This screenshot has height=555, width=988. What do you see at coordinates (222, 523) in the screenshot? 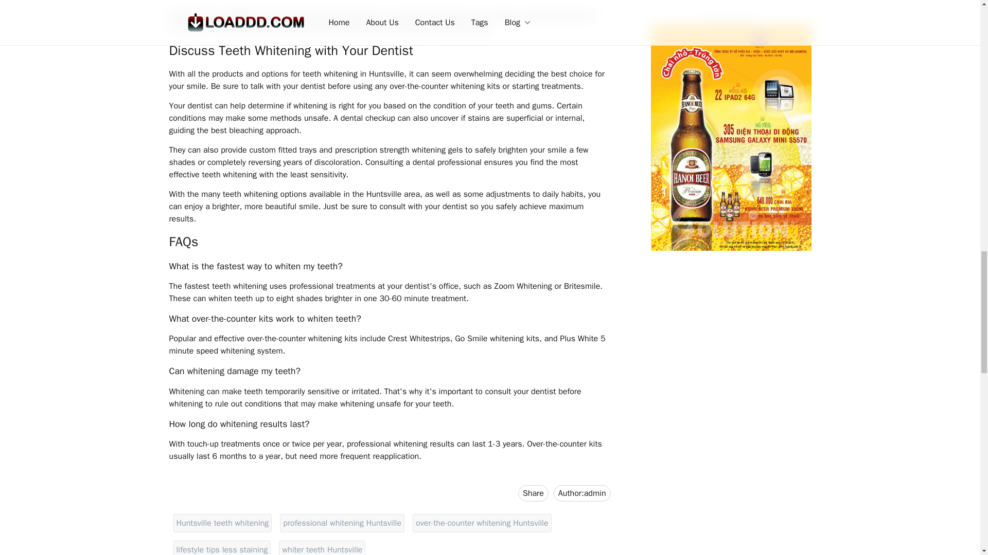
I see `Huntsville teeth whitening` at bounding box center [222, 523].